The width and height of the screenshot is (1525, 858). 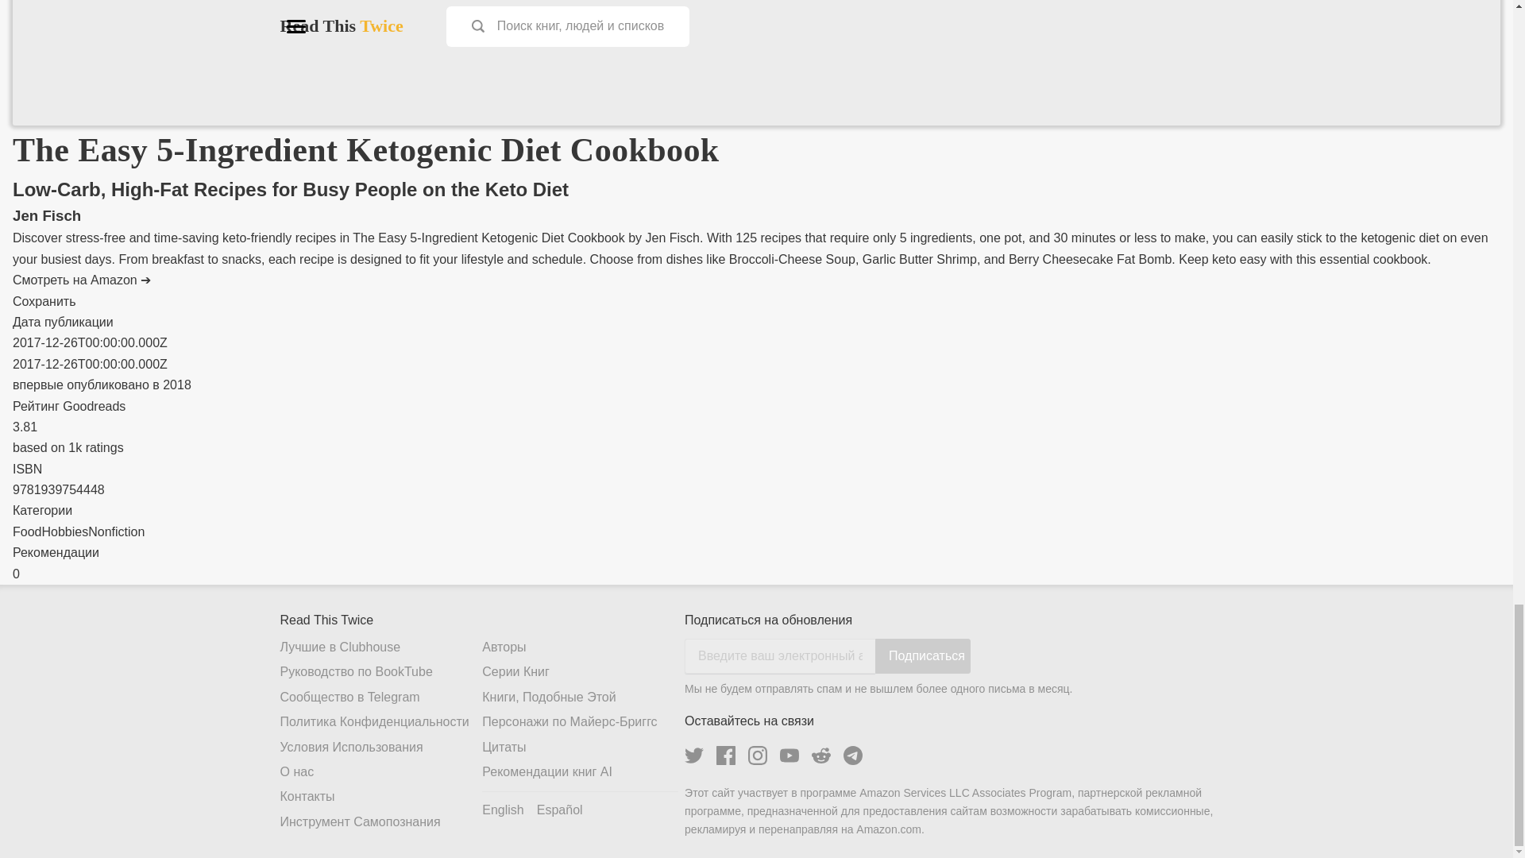 I want to click on Read This Twice on Instagram, so click(x=758, y=755).